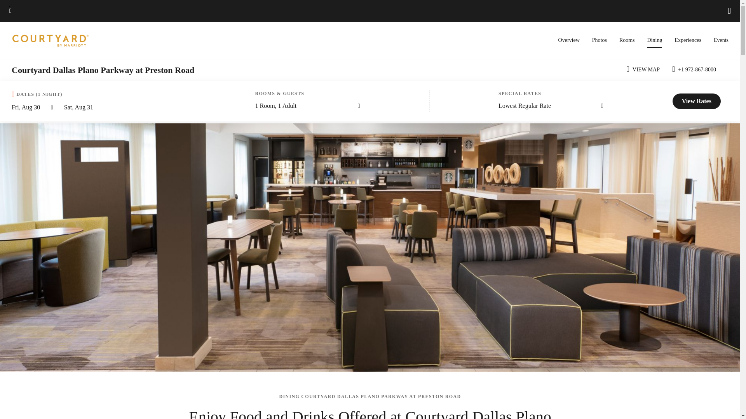  What do you see at coordinates (721, 40) in the screenshot?
I see `Events` at bounding box center [721, 40].